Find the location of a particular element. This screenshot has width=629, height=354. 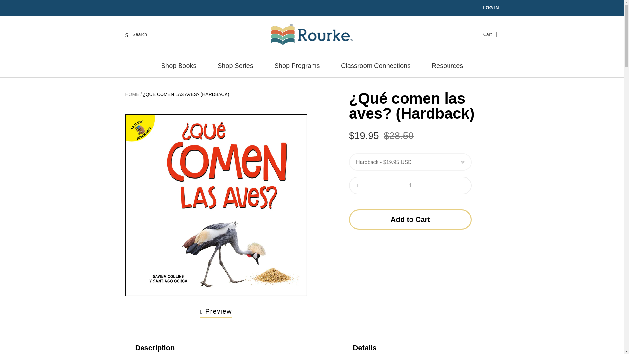

Back to the frontpage is located at coordinates (132, 94).